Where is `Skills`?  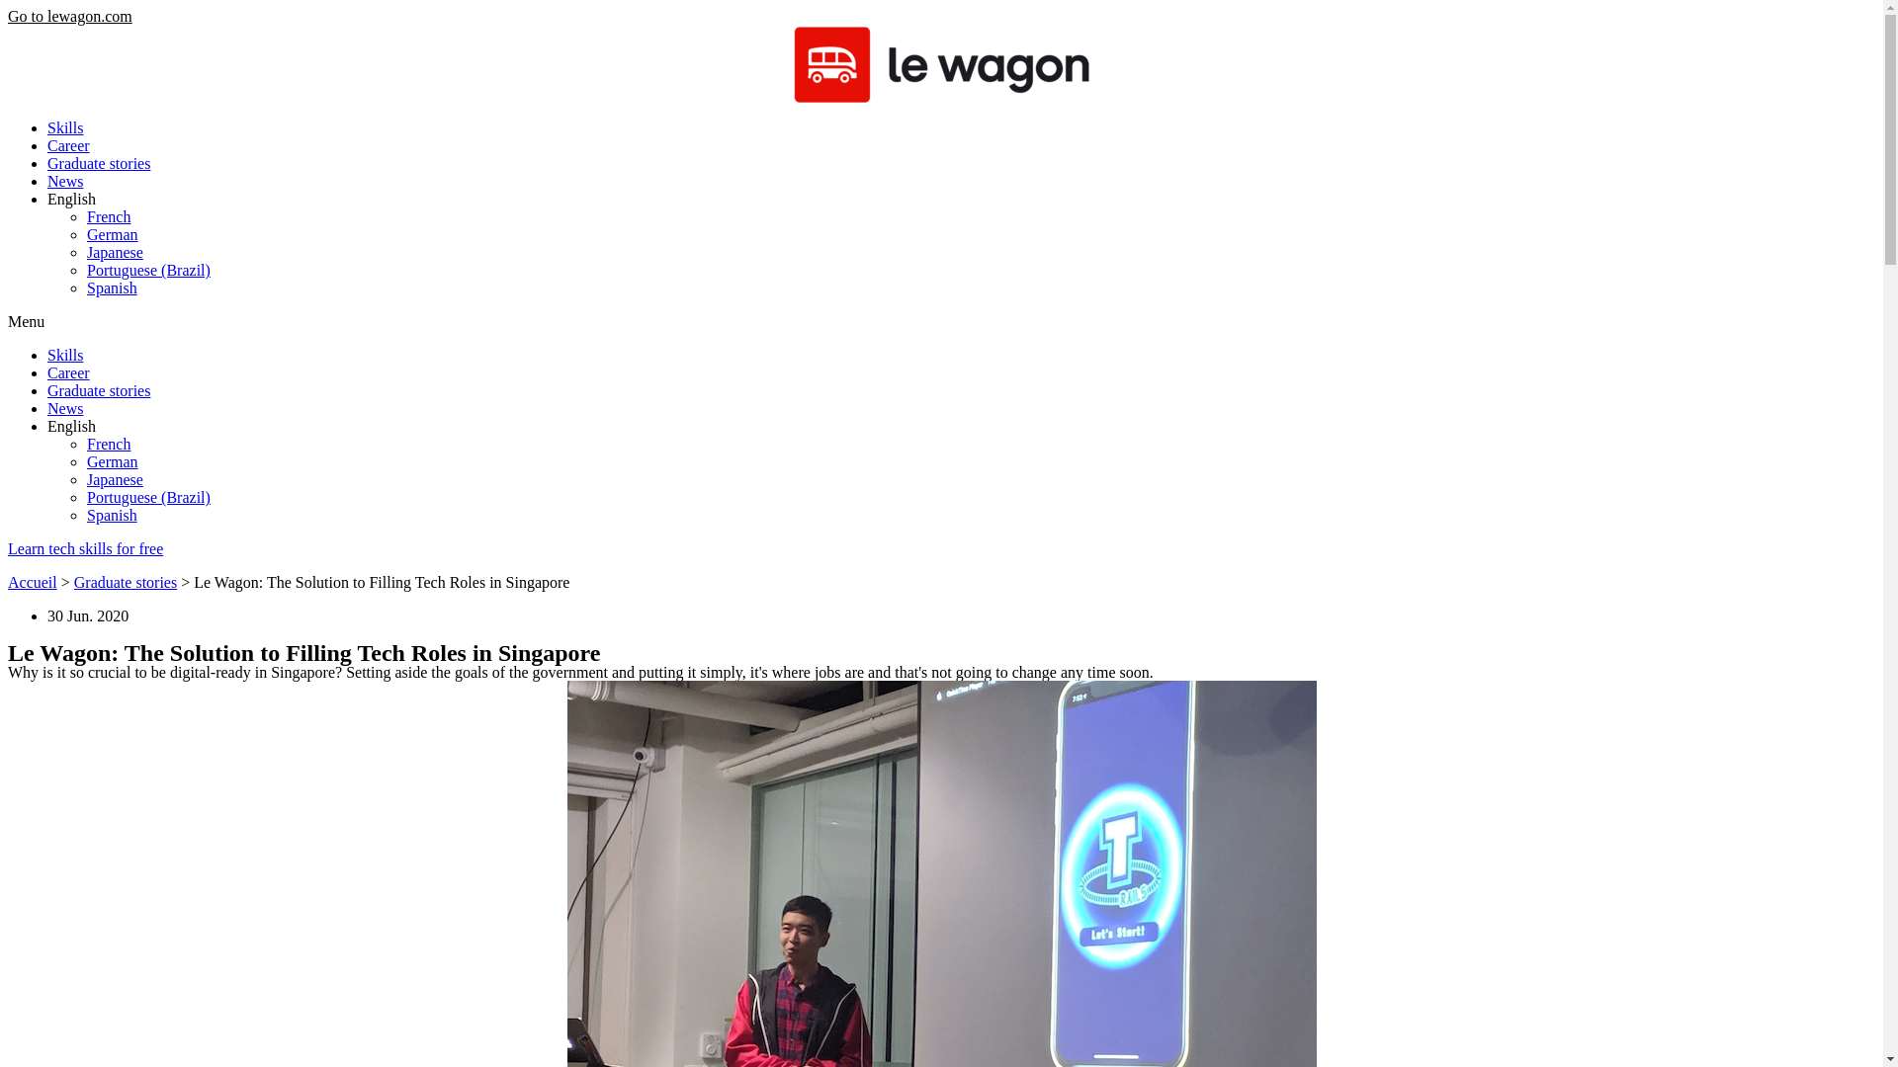
Skills is located at coordinates (65, 127).